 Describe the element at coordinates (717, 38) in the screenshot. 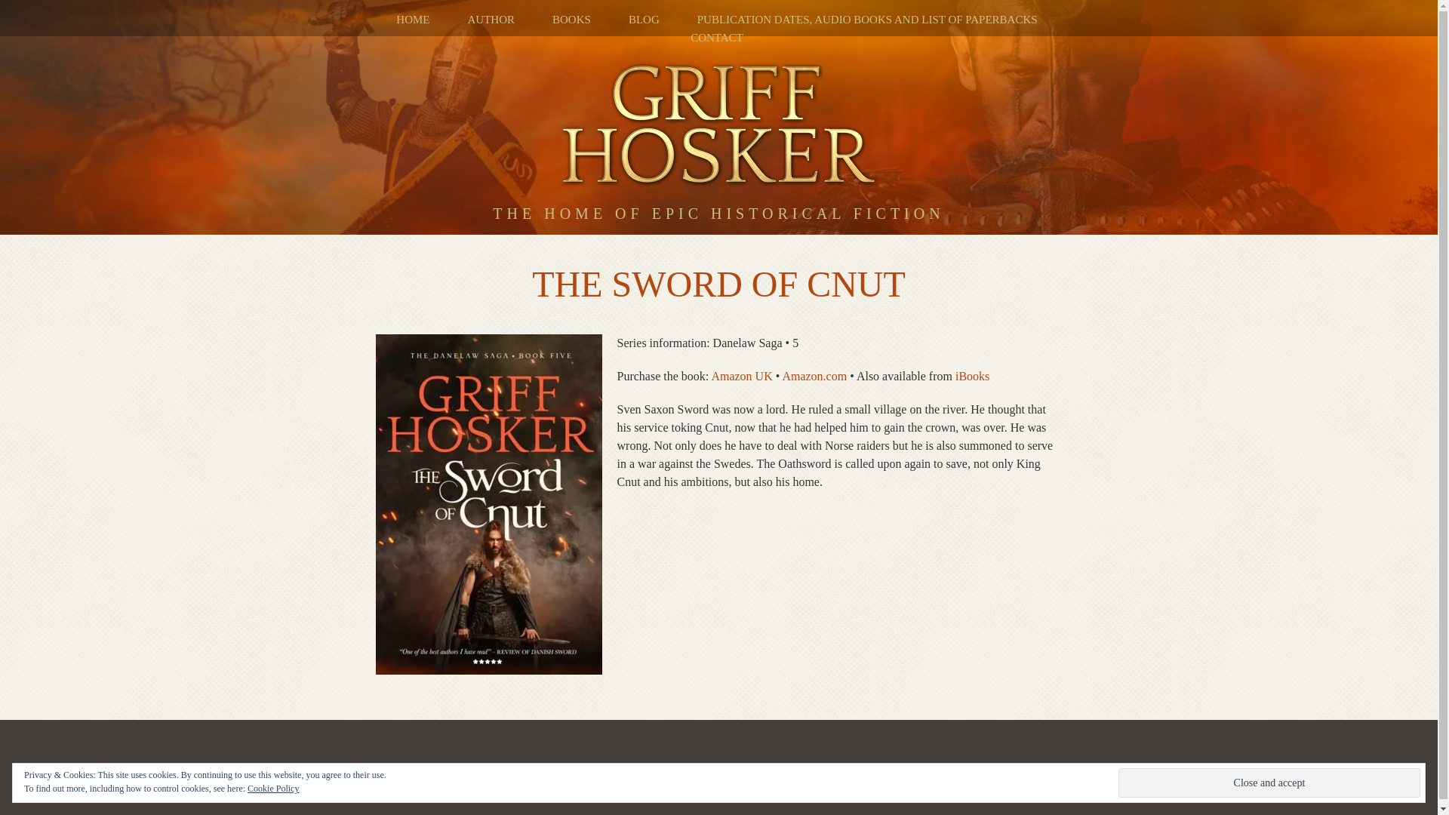

I see `CONTACT` at that location.